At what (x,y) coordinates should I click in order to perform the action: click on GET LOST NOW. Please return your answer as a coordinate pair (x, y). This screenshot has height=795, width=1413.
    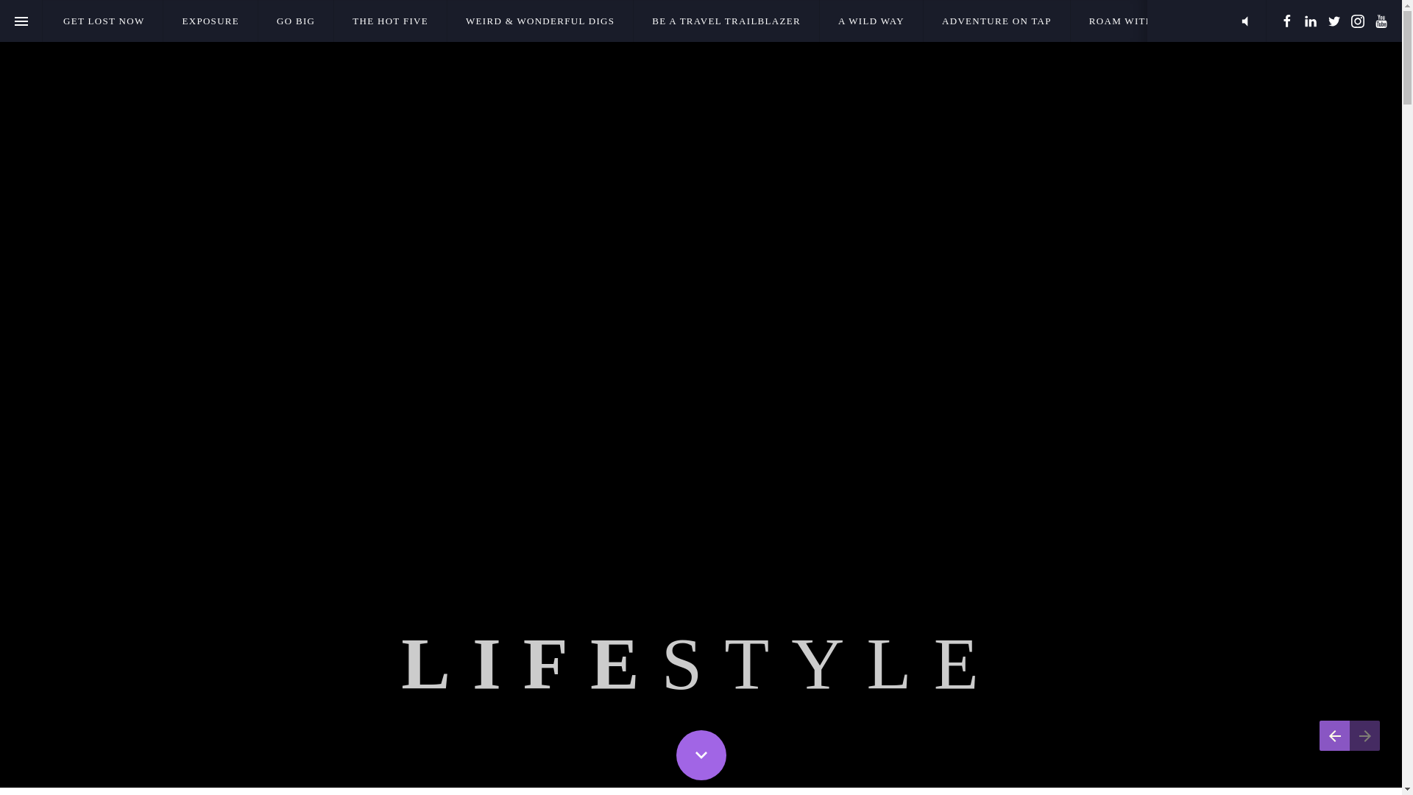
    Looking at the image, I should click on (103, 21).